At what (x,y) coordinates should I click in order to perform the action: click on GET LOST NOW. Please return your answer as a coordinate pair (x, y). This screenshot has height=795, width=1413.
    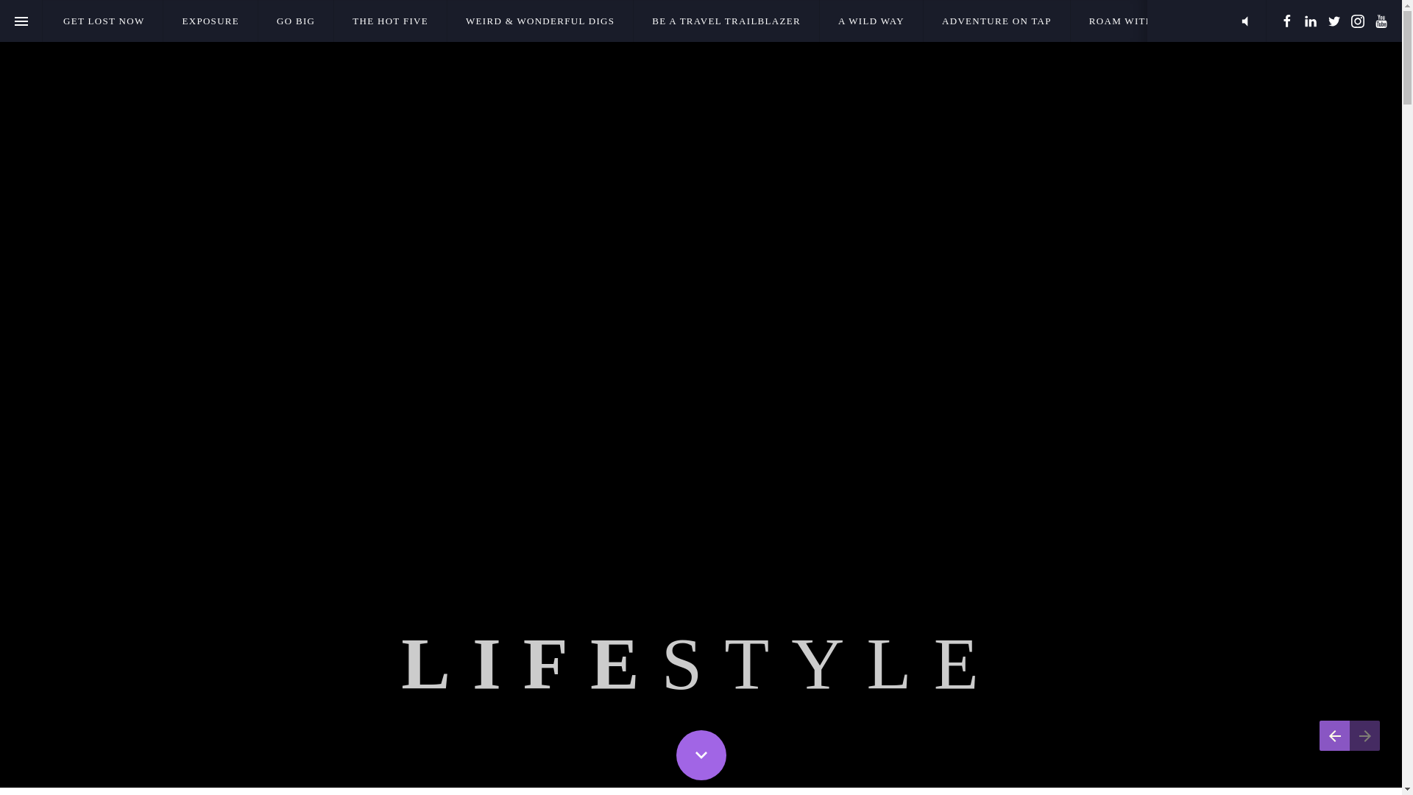
    Looking at the image, I should click on (103, 21).